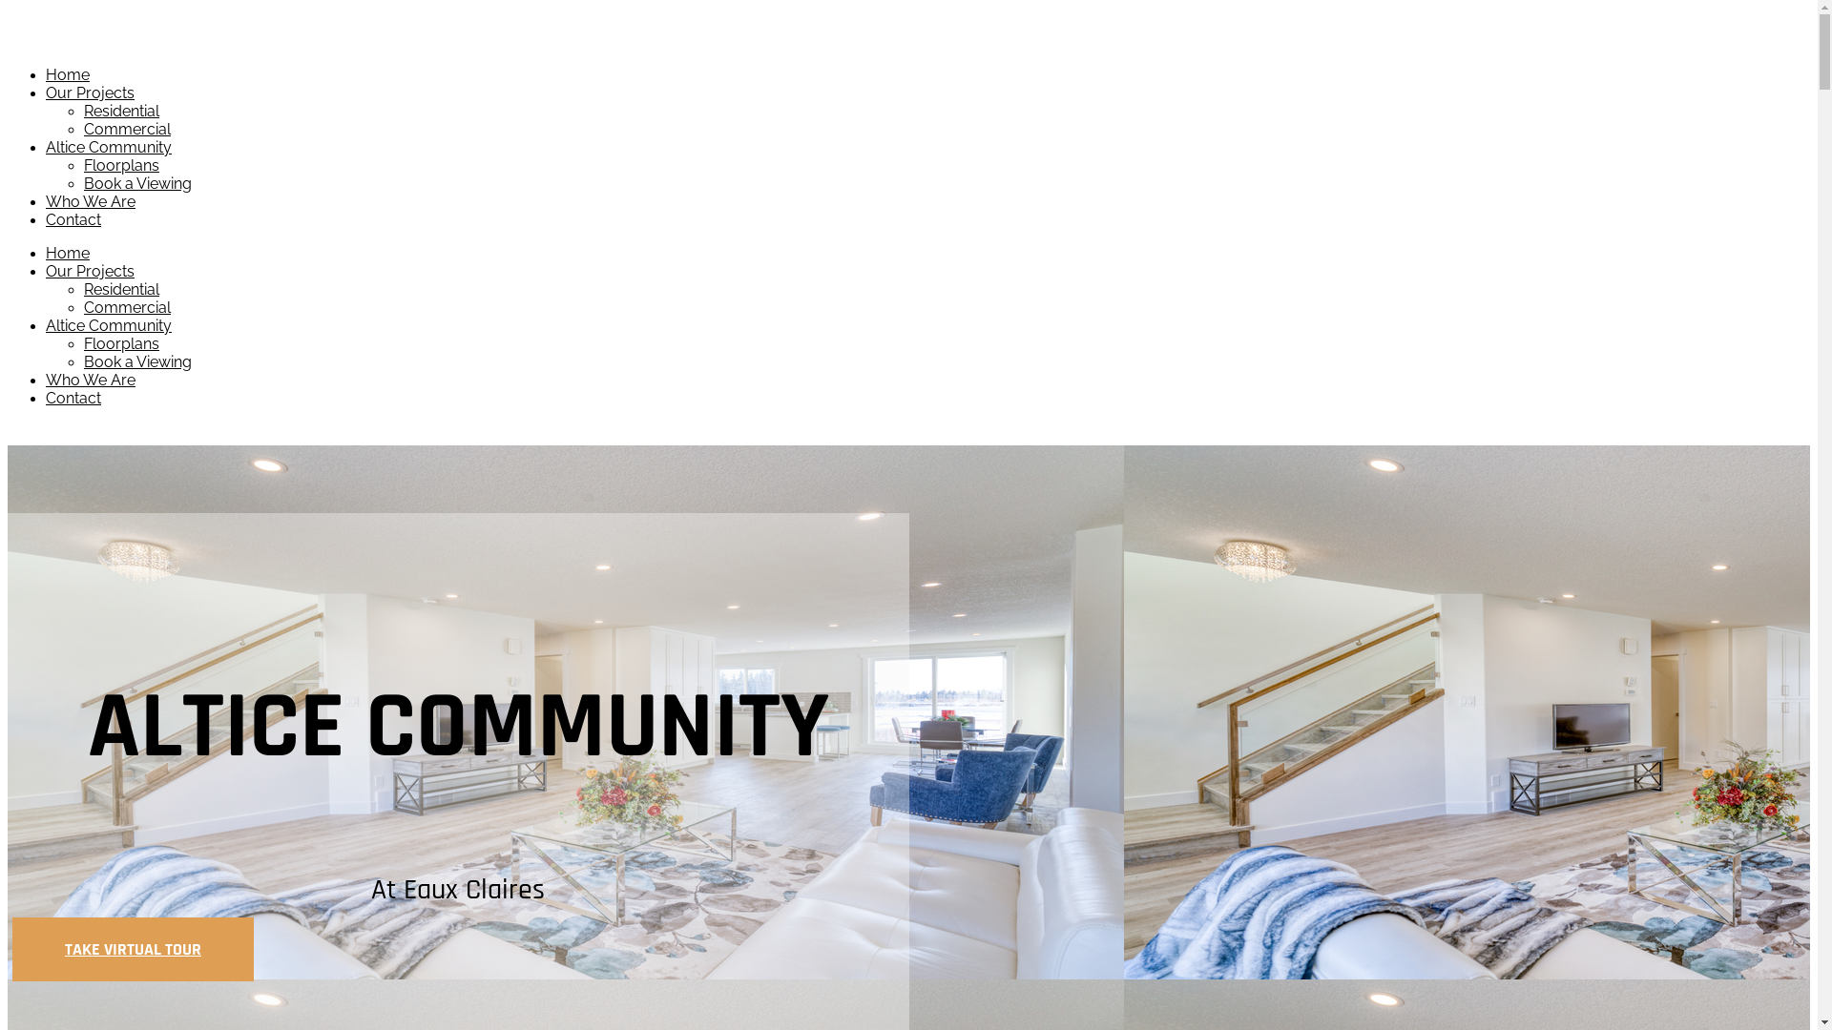  Describe the element at coordinates (68, 254) in the screenshot. I see `Home` at that location.